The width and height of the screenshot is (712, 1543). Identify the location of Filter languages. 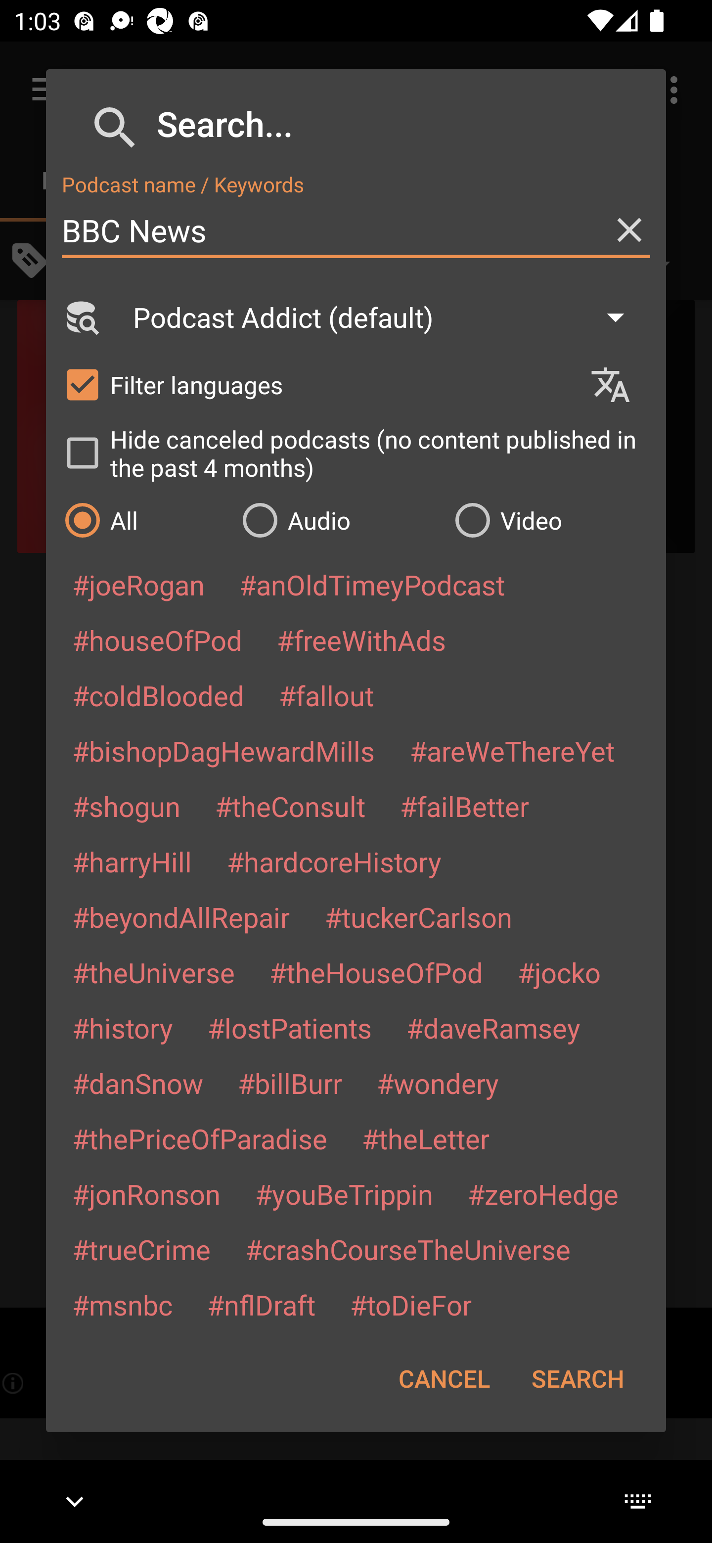
(317, 384).